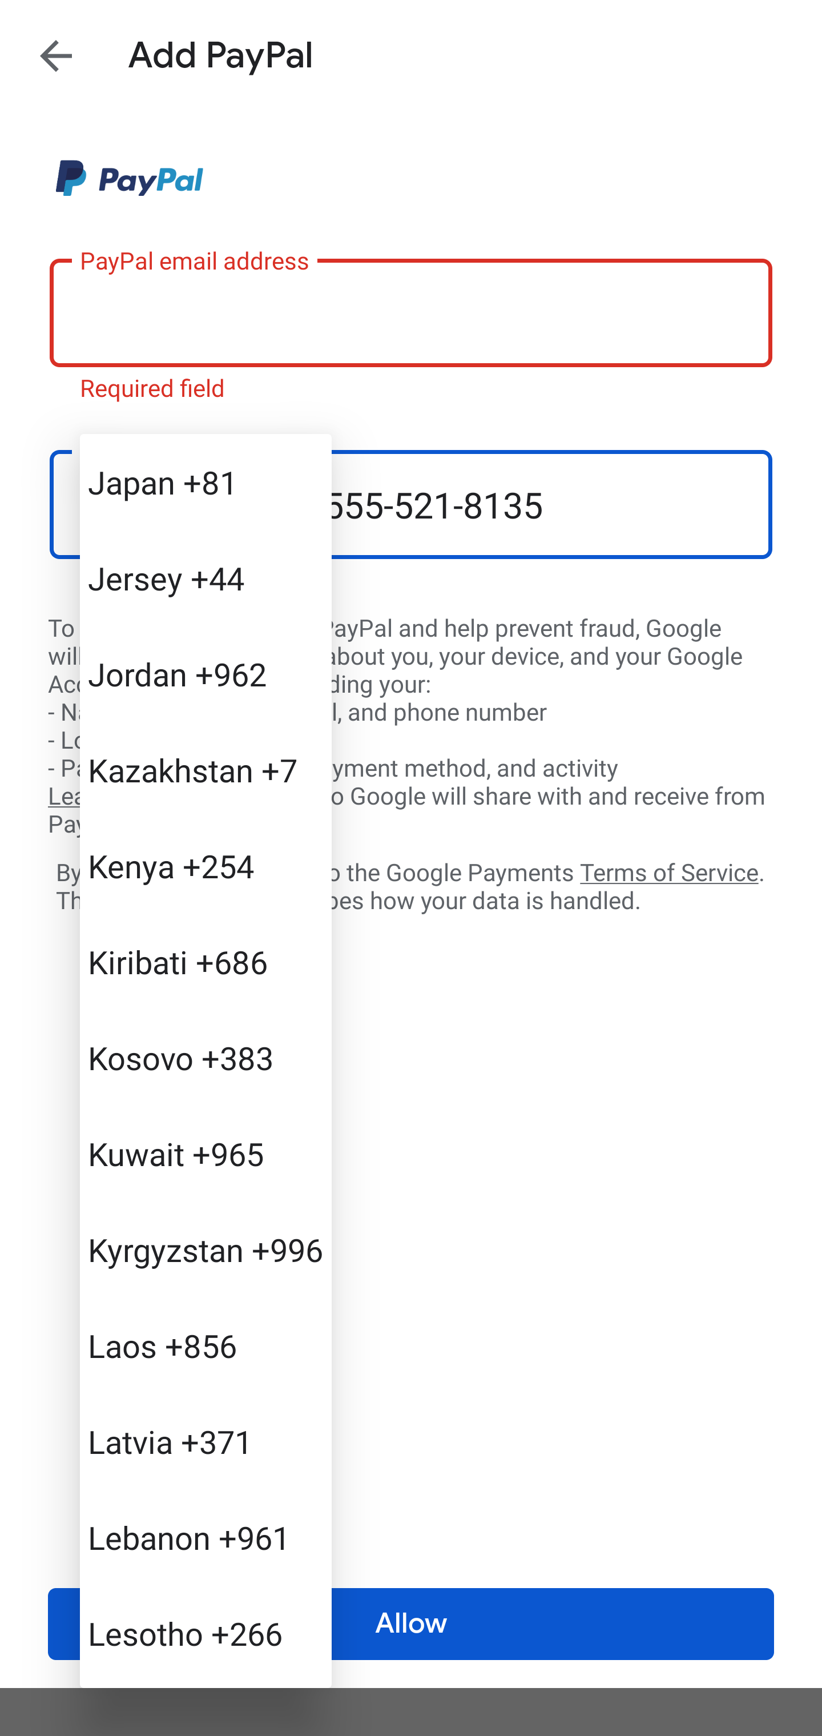  I want to click on Lesotho +266, so click(205, 1632).